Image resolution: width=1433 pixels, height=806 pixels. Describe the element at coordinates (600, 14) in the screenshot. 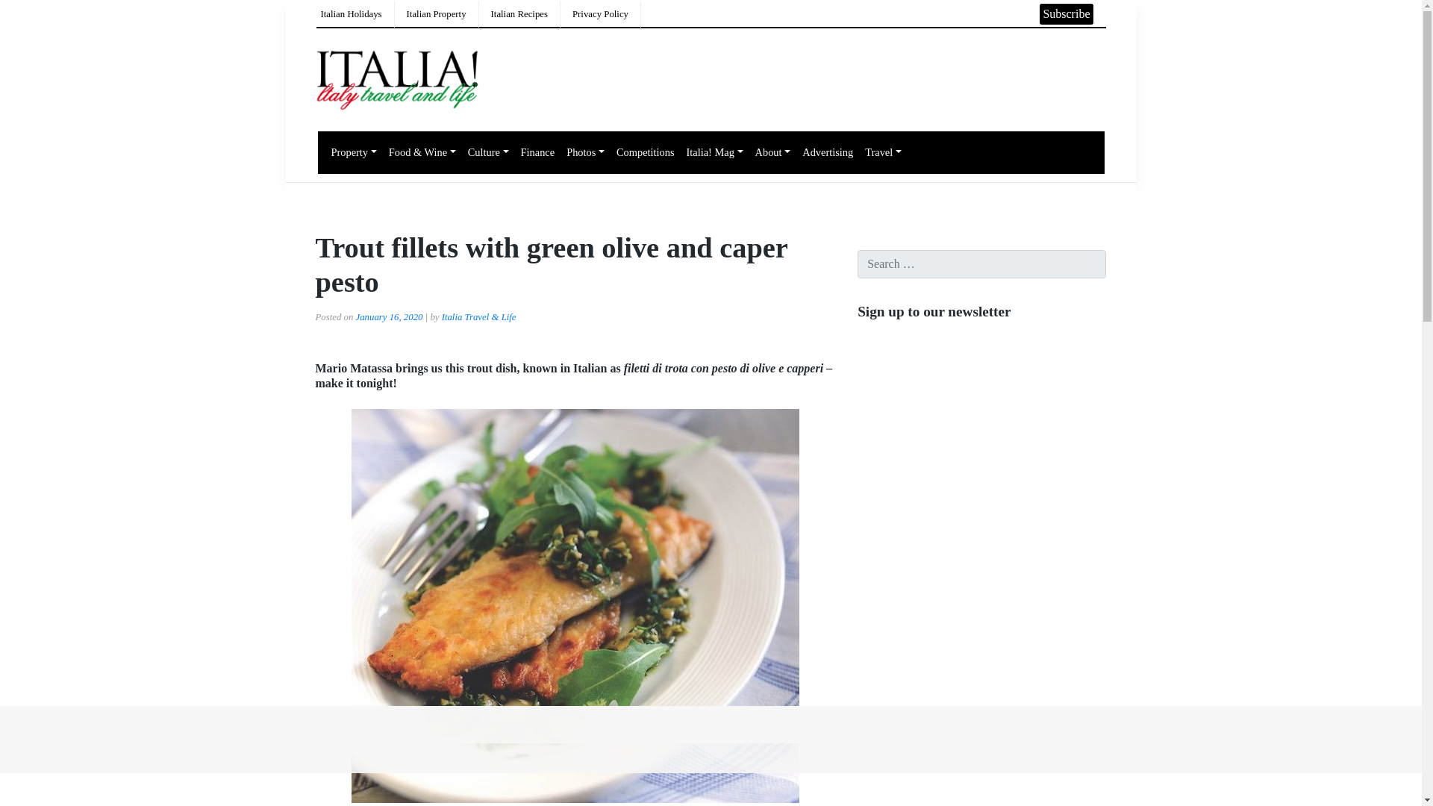

I see `Privacy Policy` at that location.